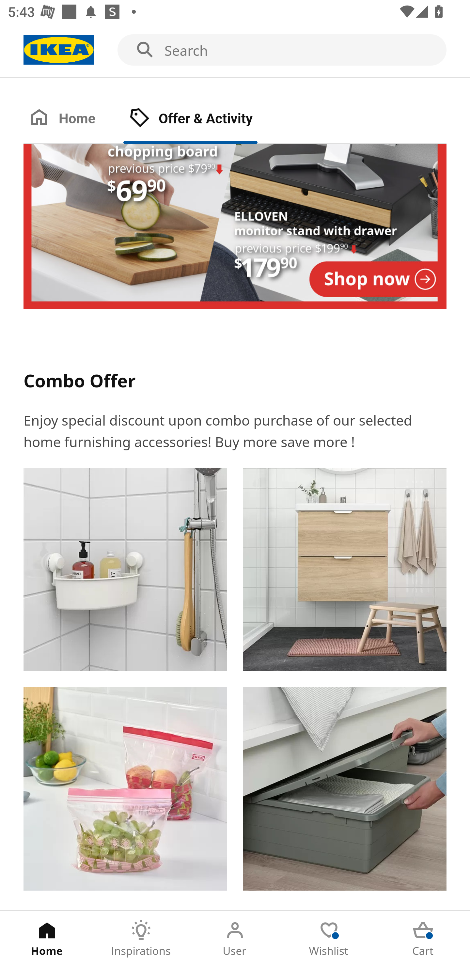 The height and width of the screenshot is (966, 470). I want to click on Cart
Tab 5 of 5, so click(423, 939).